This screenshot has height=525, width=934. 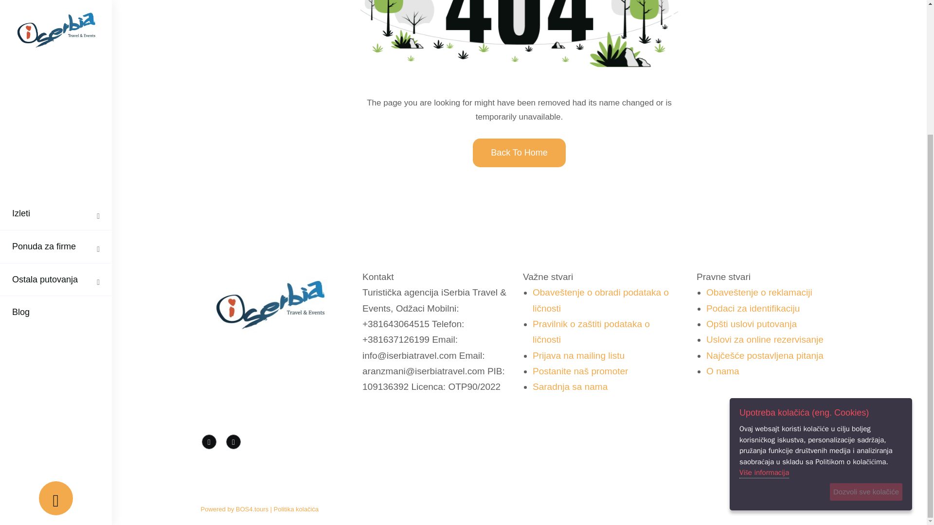 What do you see at coordinates (578, 355) in the screenshot?
I see `Prijava na mailing listu` at bounding box center [578, 355].